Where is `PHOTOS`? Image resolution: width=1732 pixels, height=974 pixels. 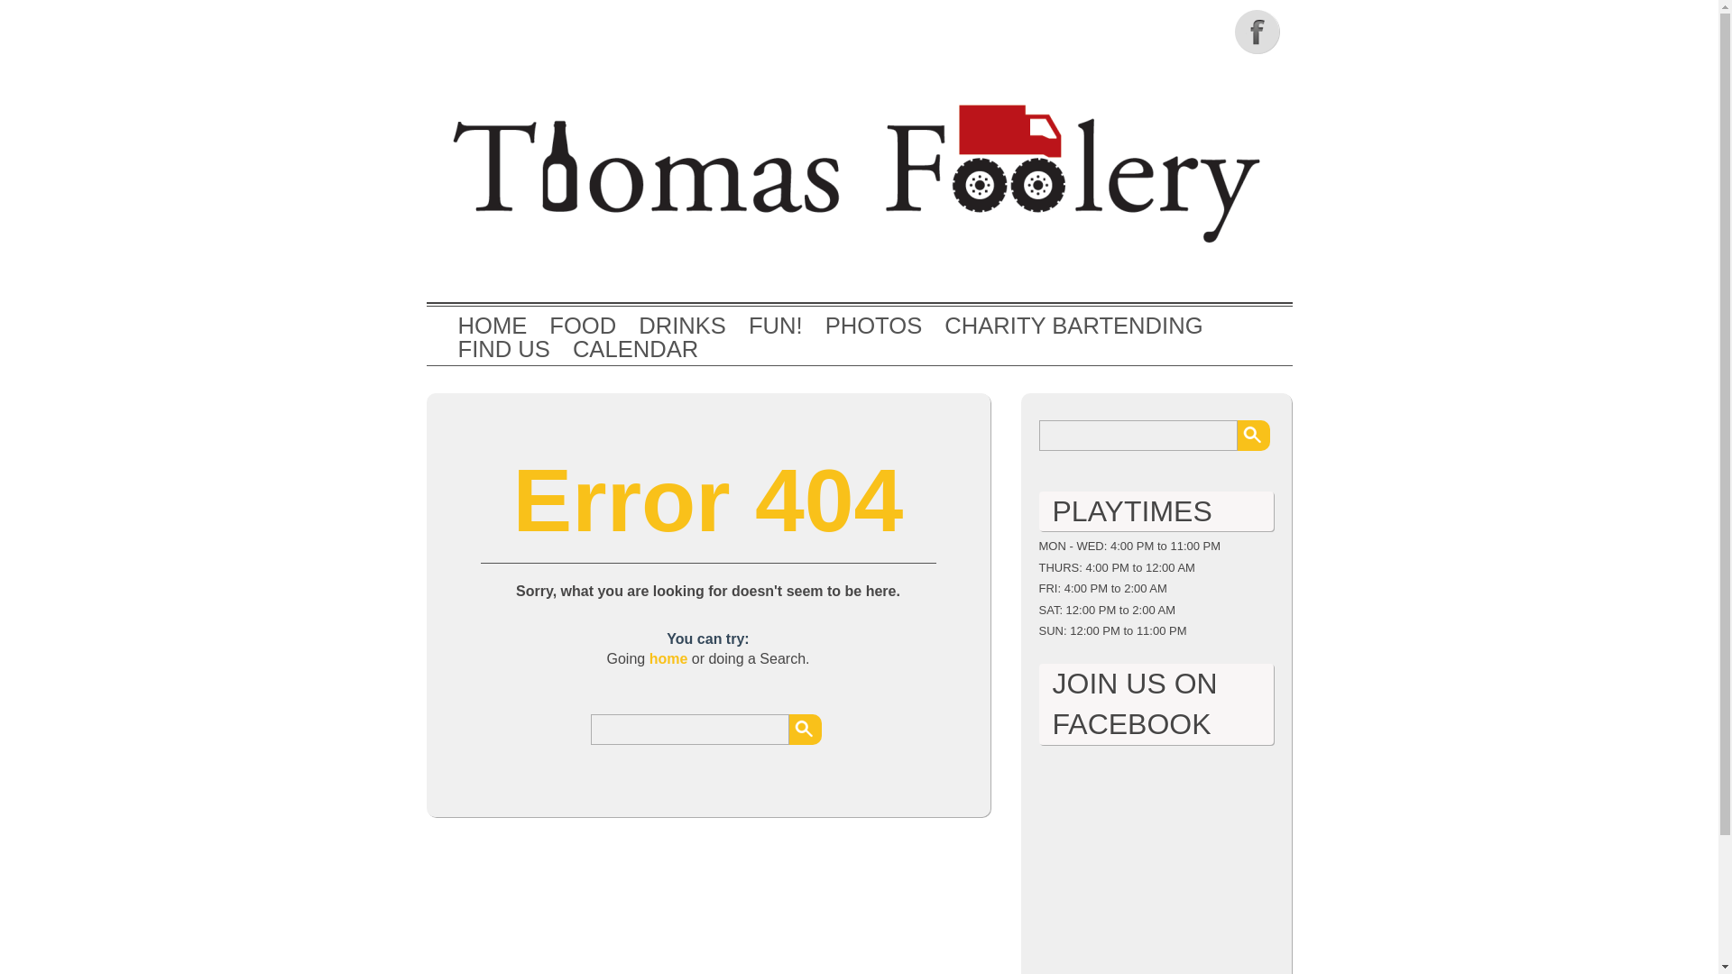 PHOTOS is located at coordinates (874, 326).